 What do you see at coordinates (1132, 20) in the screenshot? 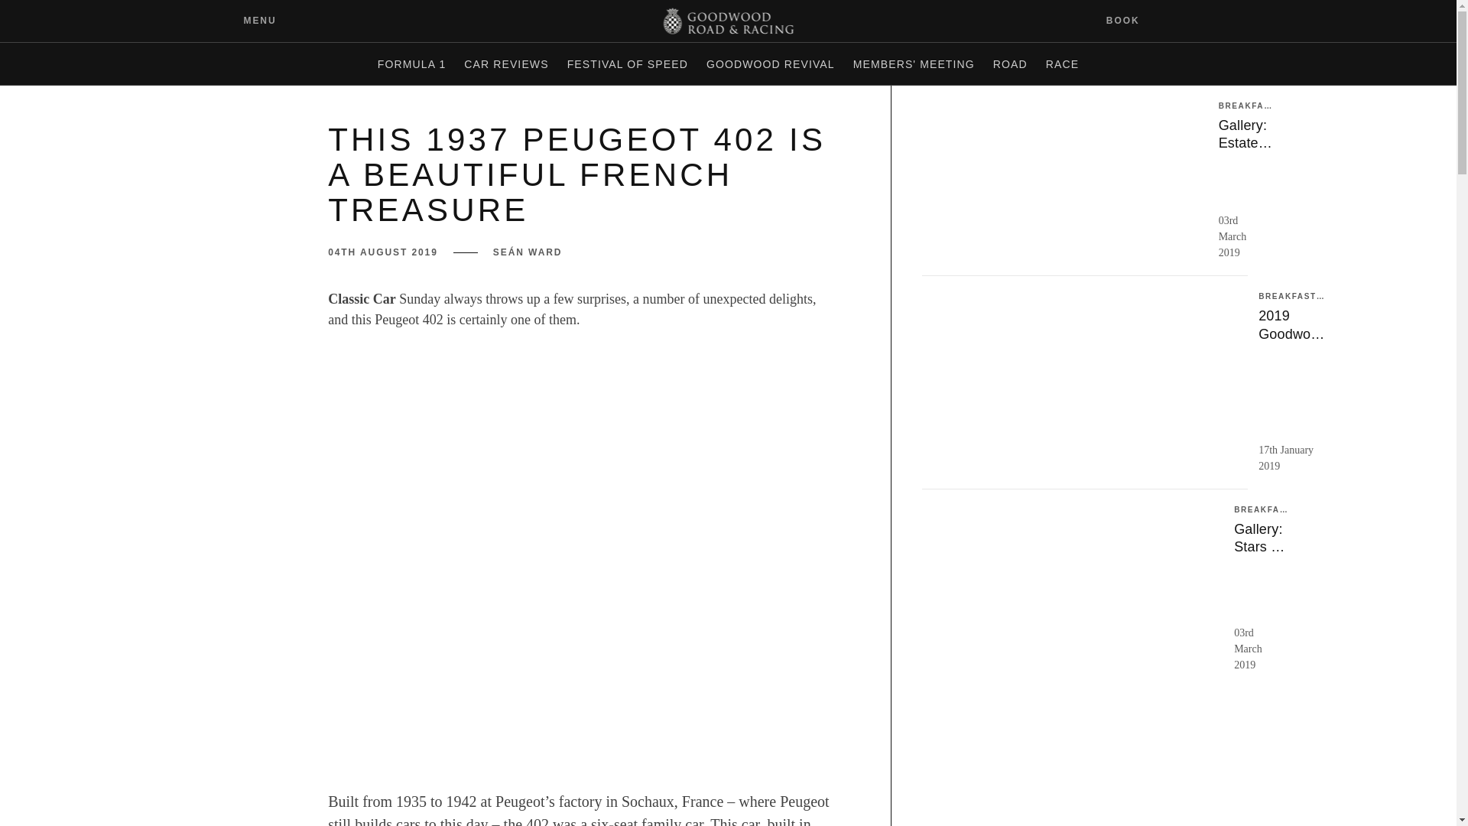
I see `BOOK` at bounding box center [1132, 20].